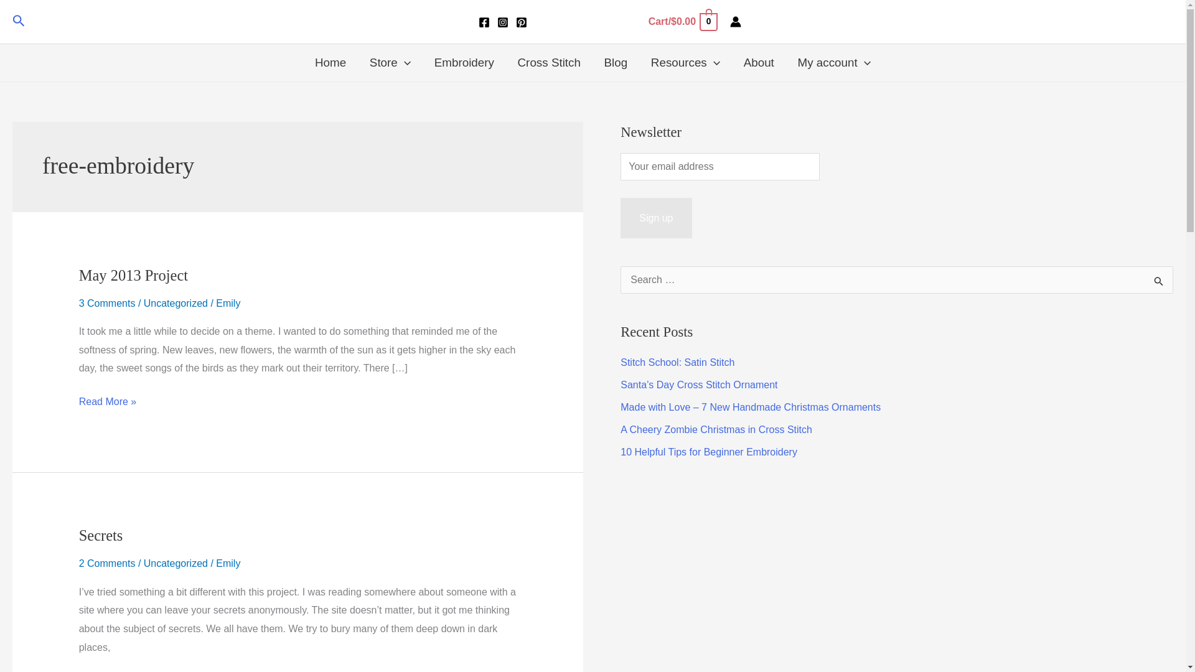 This screenshot has width=1195, height=672. Describe the element at coordinates (834, 62) in the screenshot. I see `My account` at that location.